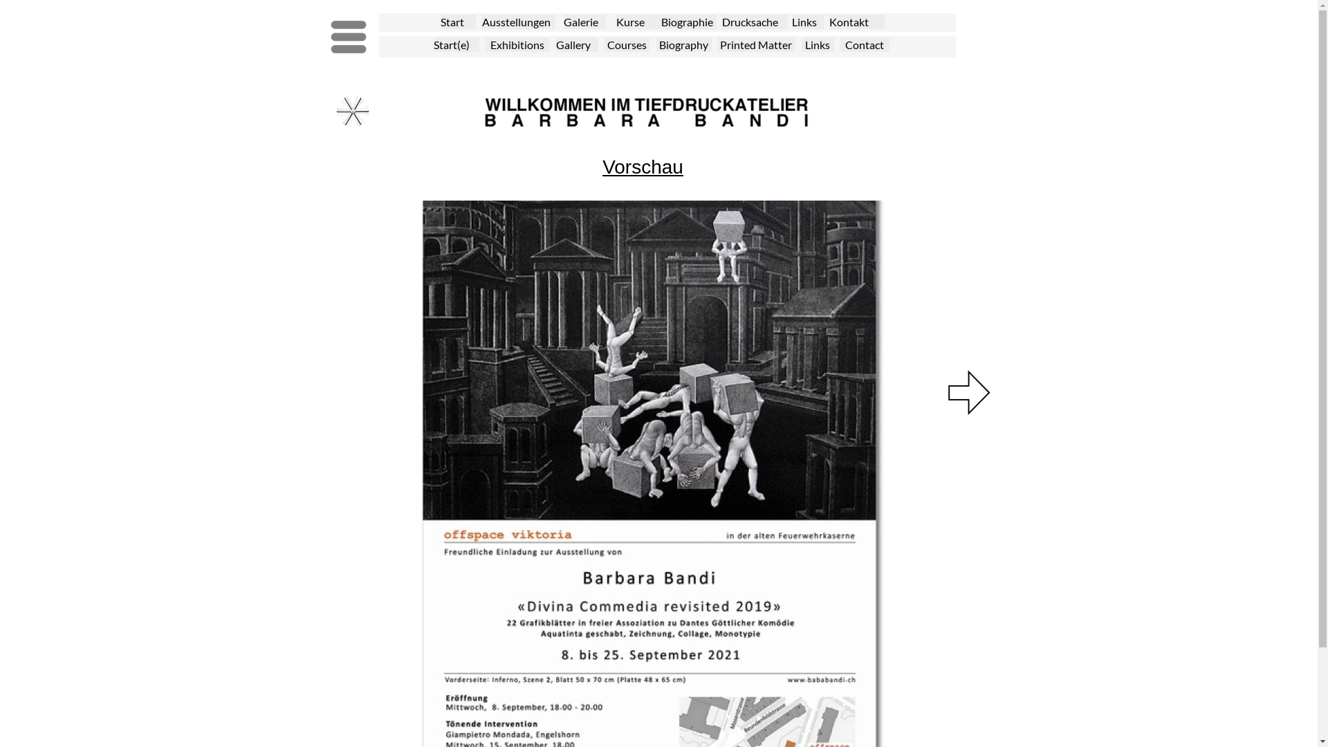 The width and height of the screenshot is (1328, 747). I want to click on Vorschau, so click(643, 167).